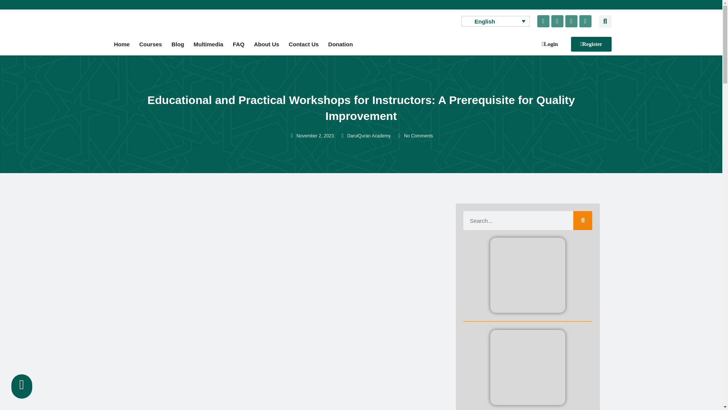  Describe the element at coordinates (121, 44) in the screenshot. I see `Home` at that location.